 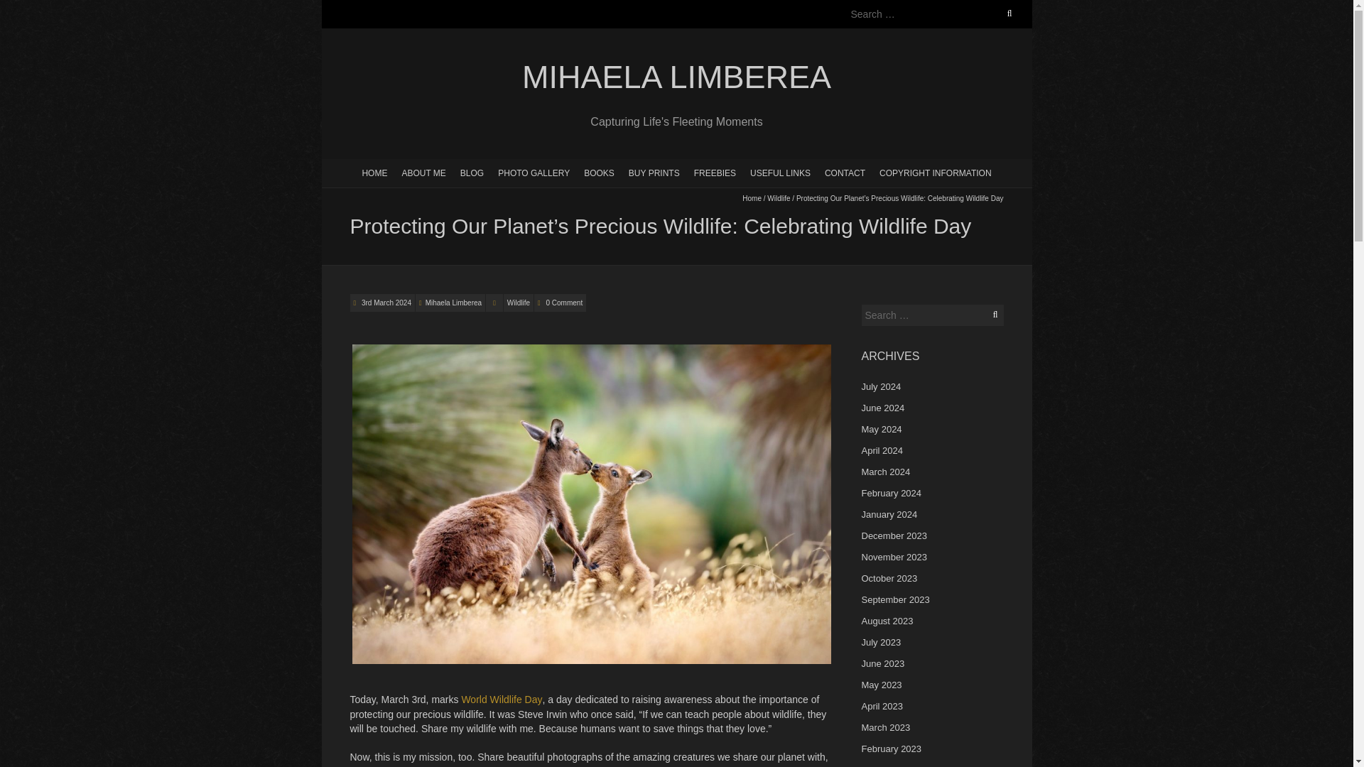 I want to click on CONTACT, so click(x=845, y=172).